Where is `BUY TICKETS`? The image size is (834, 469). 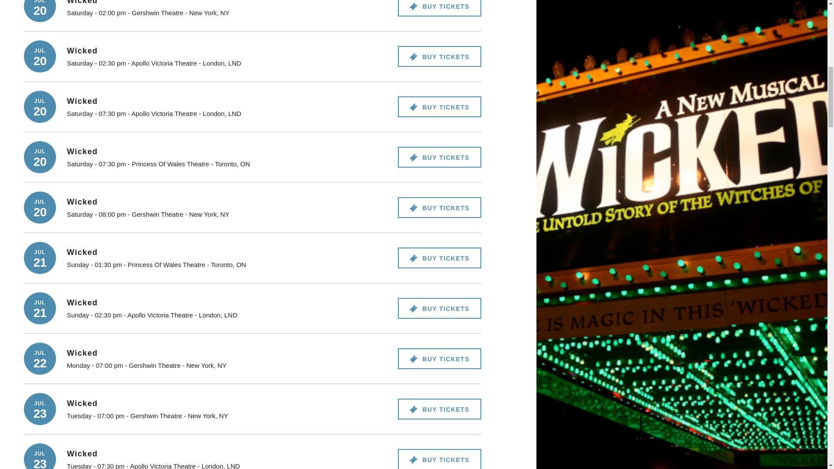
BUY TICKETS is located at coordinates (439, 308).